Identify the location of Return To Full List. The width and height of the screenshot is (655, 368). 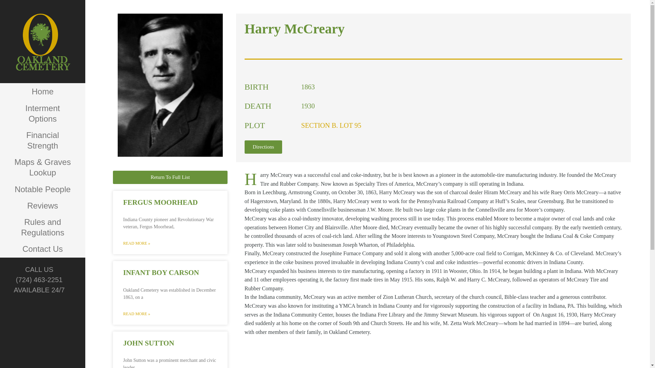
(170, 177).